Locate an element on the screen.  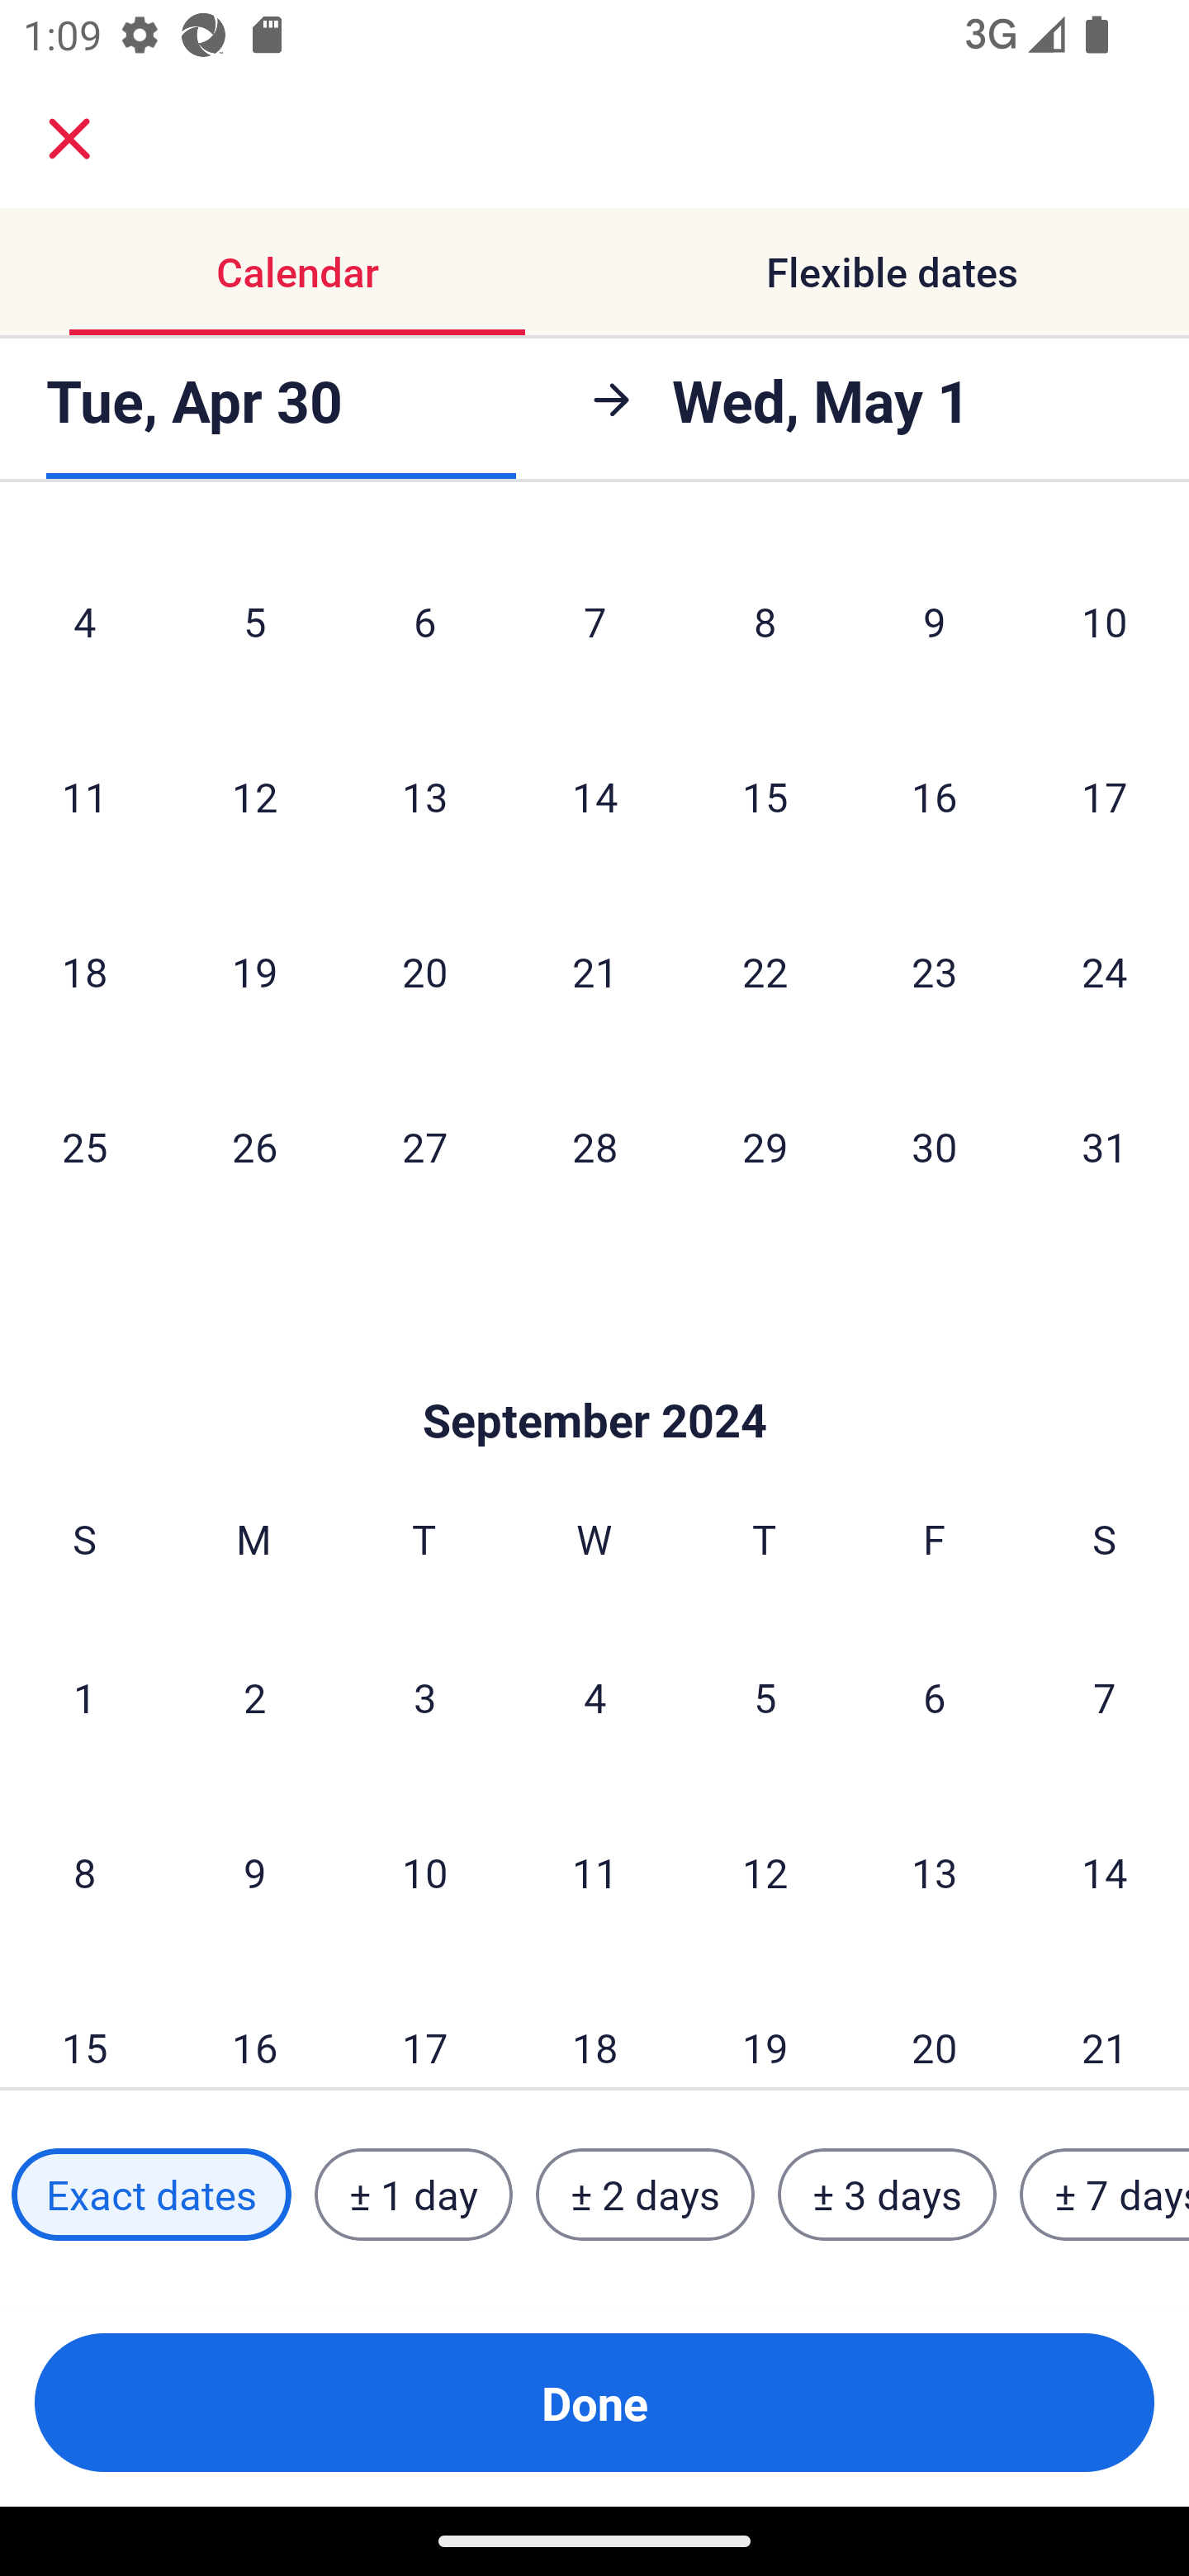
4 Wednesday, September 4, 2024 is located at coordinates (594, 1698).